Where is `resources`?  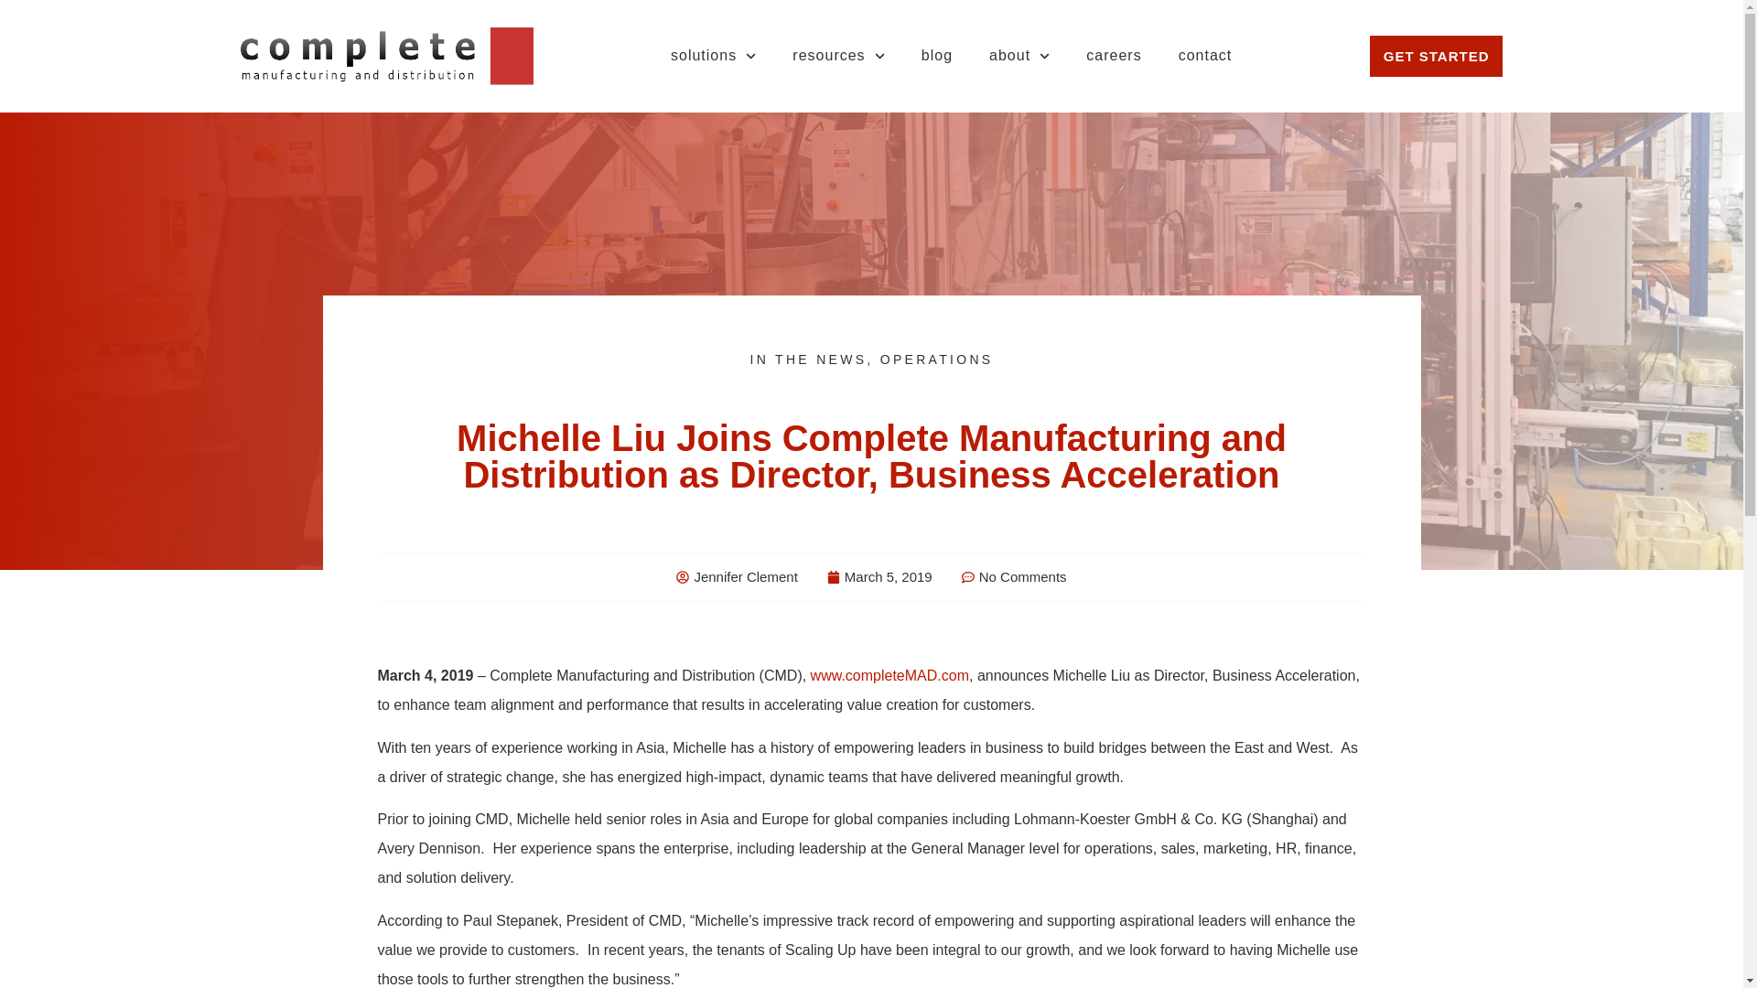 resources is located at coordinates (838, 55).